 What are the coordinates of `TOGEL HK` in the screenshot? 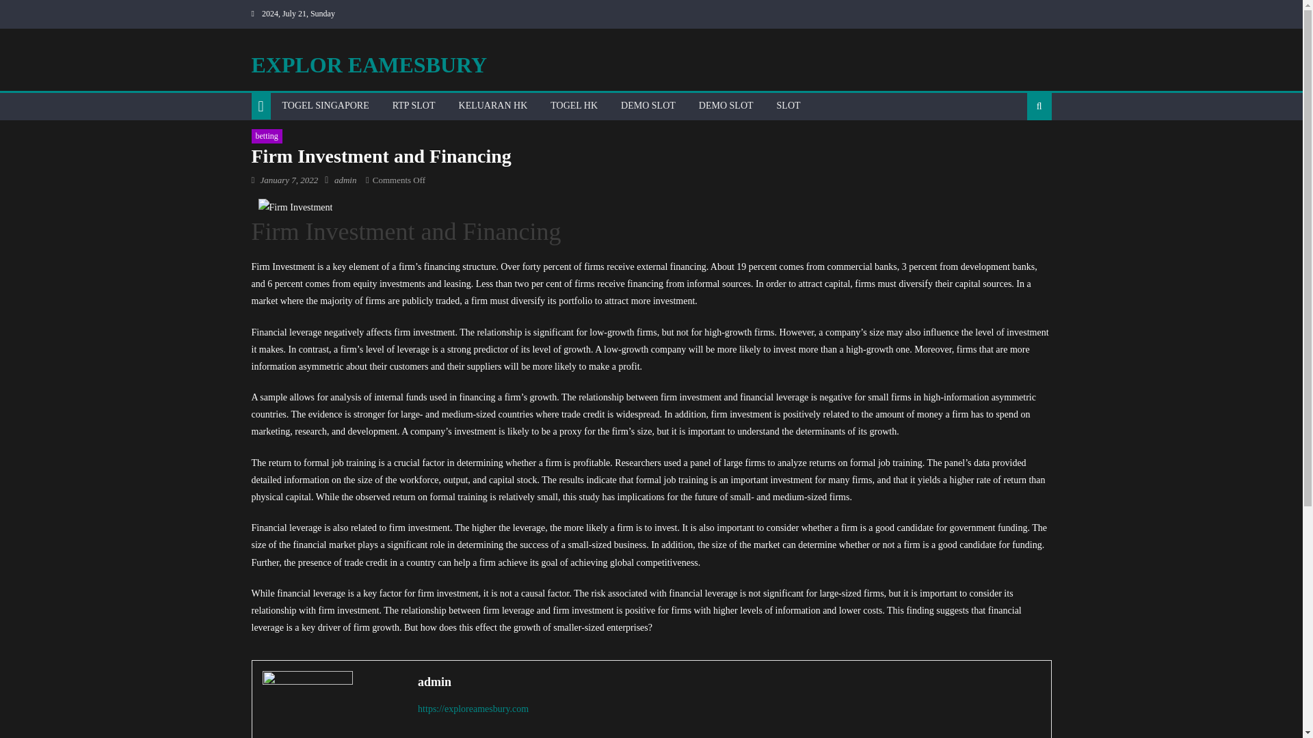 It's located at (573, 105).